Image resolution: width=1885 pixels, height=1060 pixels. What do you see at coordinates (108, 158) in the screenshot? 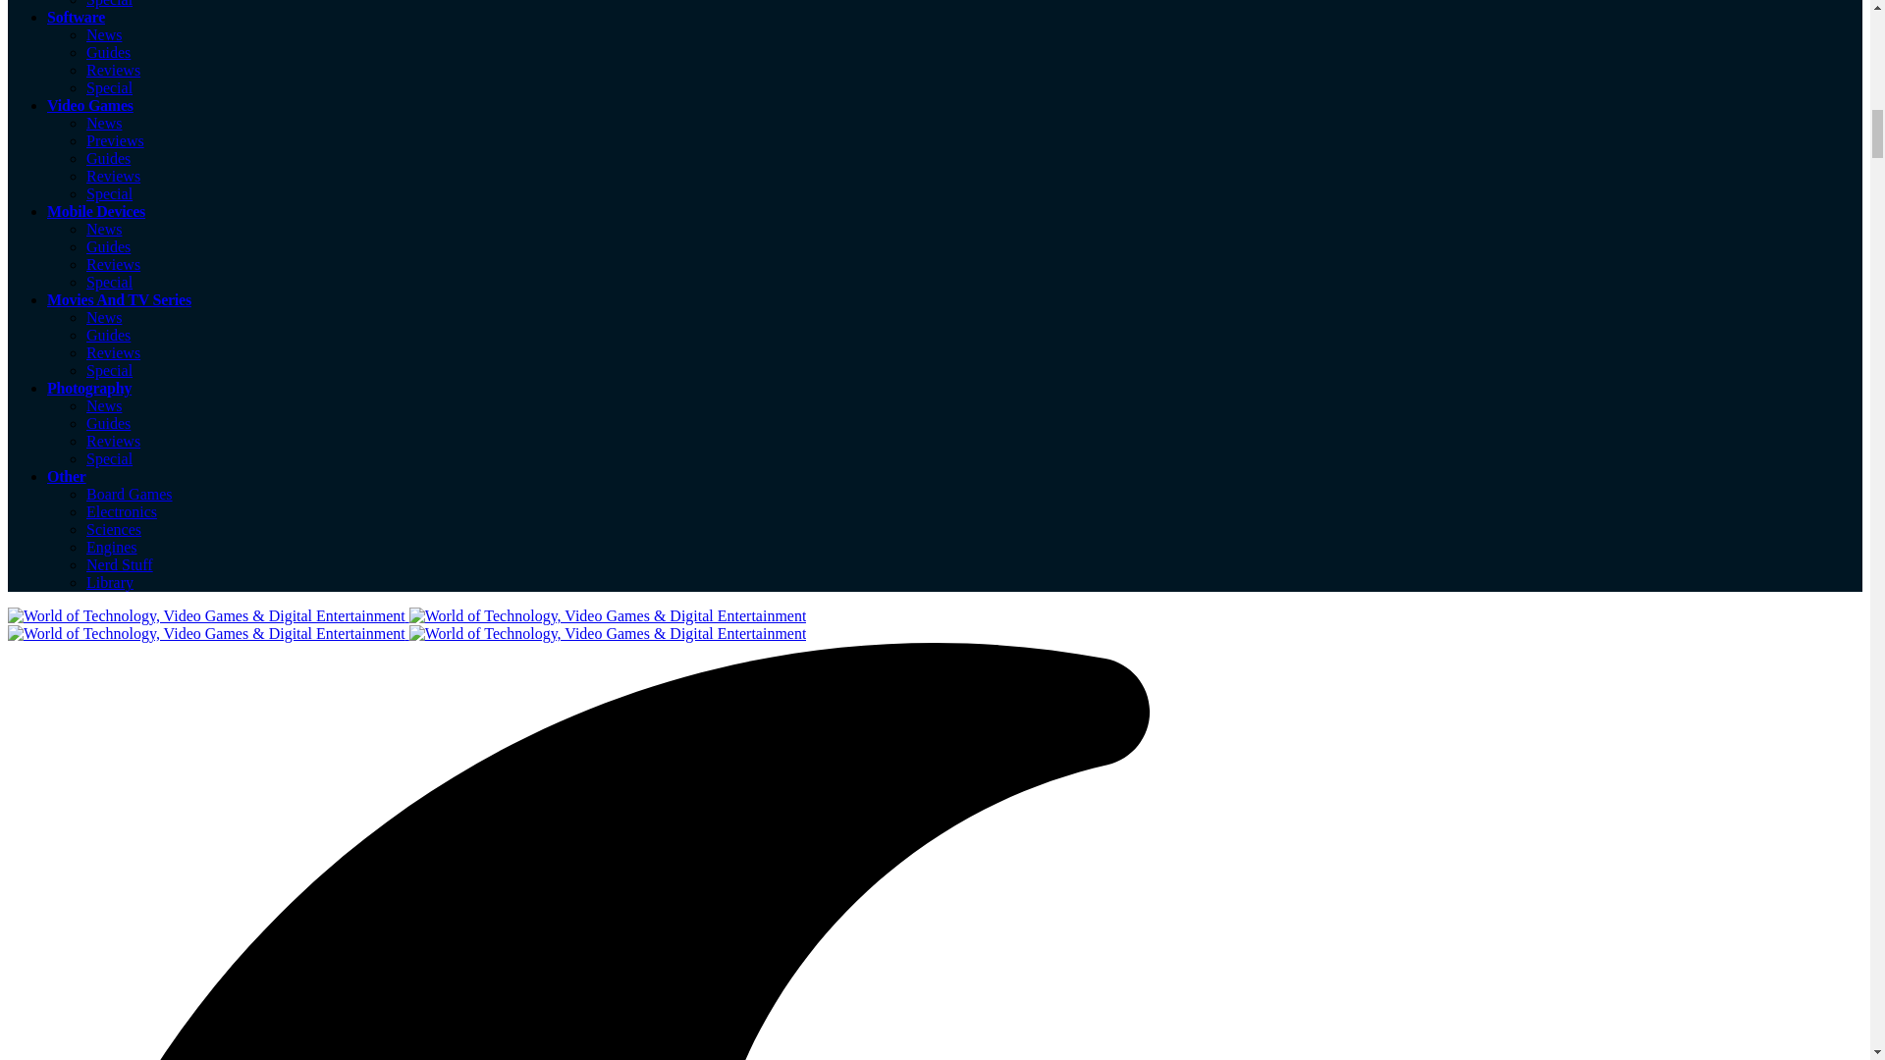
I see `Guides` at bounding box center [108, 158].